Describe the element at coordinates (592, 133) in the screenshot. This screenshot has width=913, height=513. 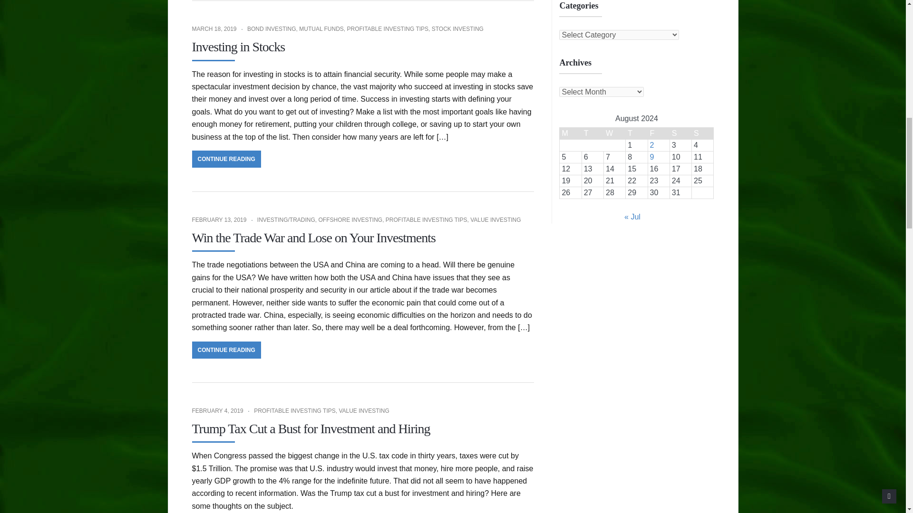
I see `Tuesday` at that location.